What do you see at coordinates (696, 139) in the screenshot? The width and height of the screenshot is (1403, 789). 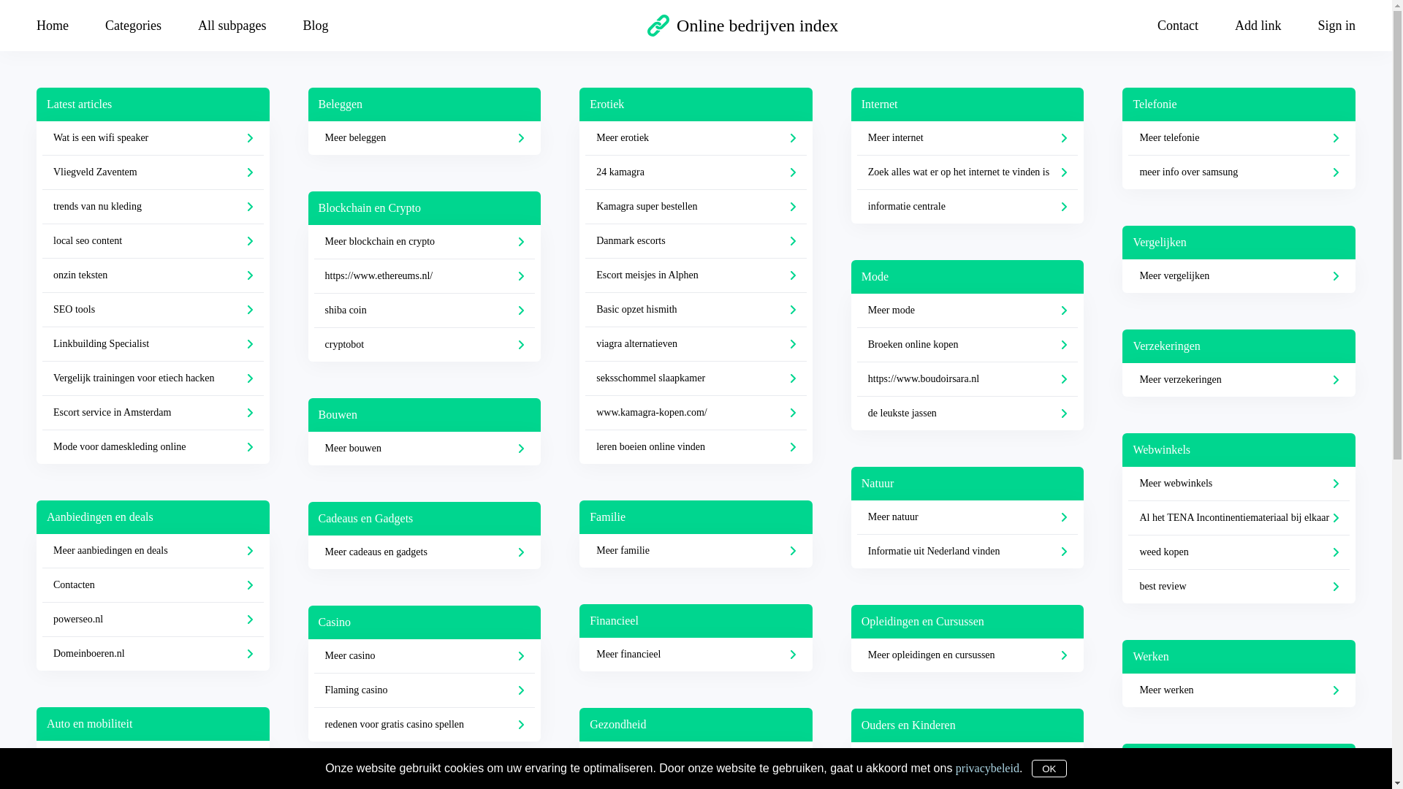 I see `Meer erotiek` at bounding box center [696, 139].